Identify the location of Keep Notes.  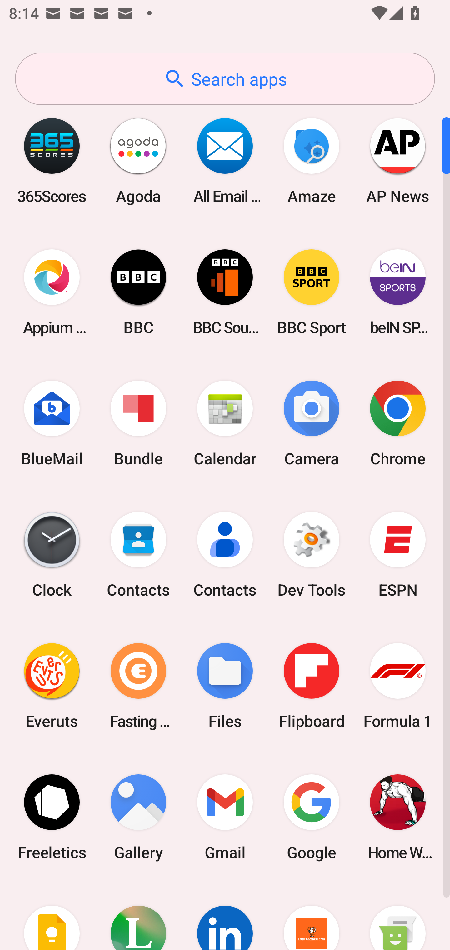
(52, 916).